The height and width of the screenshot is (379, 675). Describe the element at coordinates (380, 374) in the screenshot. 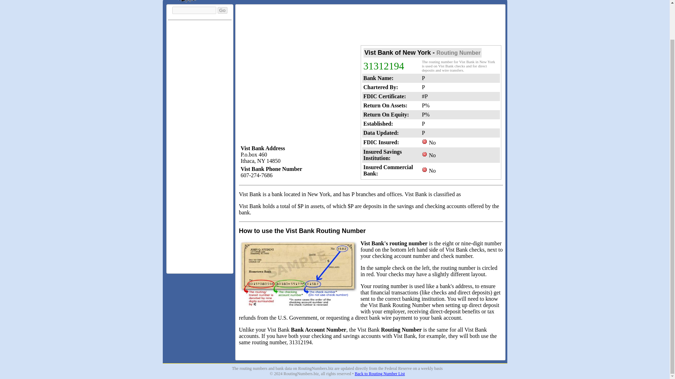

I see `Back to Routing Number List` at that location.